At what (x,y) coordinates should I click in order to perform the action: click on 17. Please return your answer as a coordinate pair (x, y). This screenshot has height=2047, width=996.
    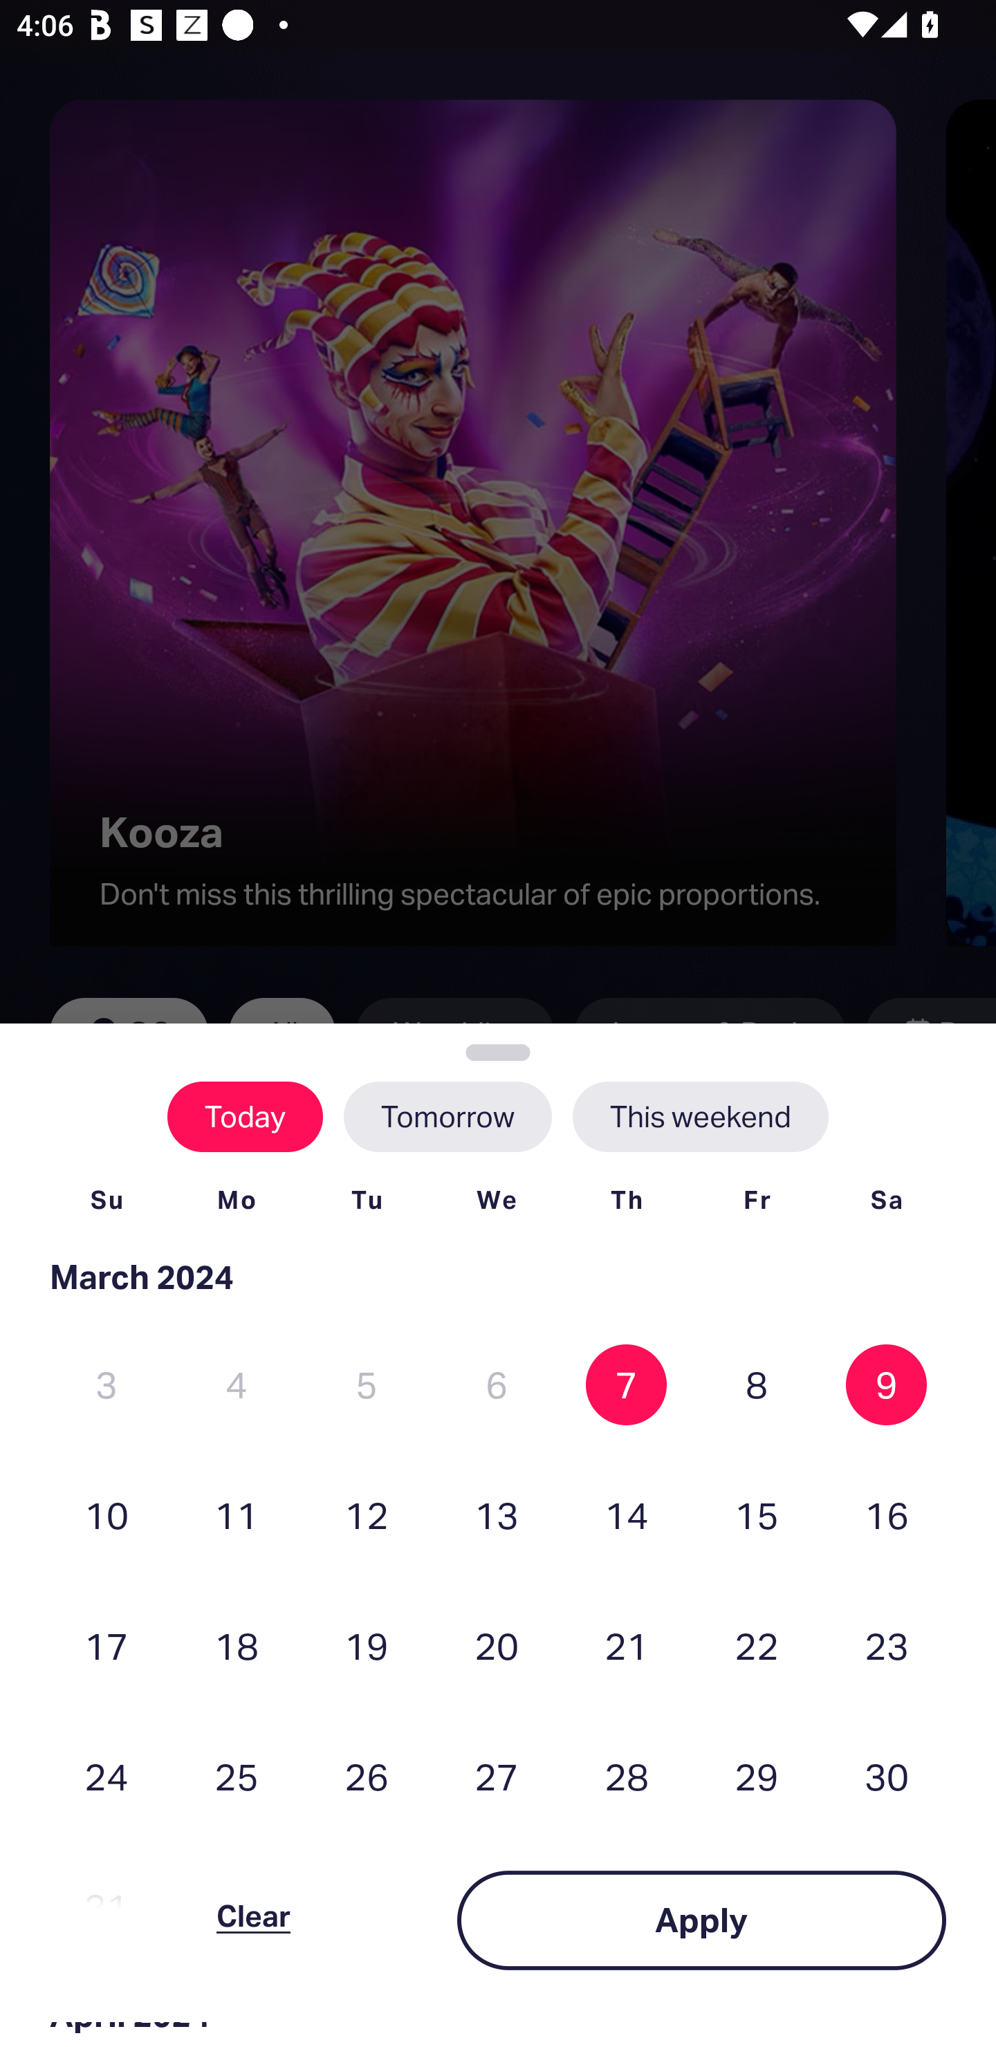
    Looking at the image, I should click on (107, 1645).